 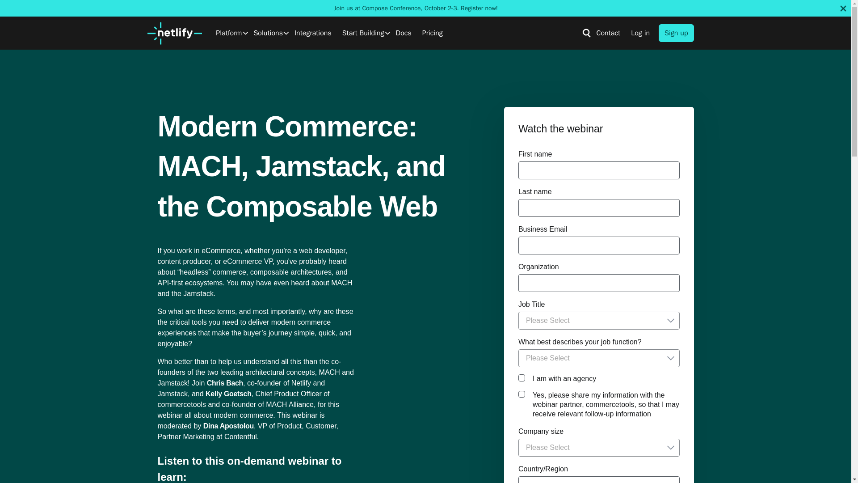 I want to click on Close announcement bar, so click(x=843, y=8).